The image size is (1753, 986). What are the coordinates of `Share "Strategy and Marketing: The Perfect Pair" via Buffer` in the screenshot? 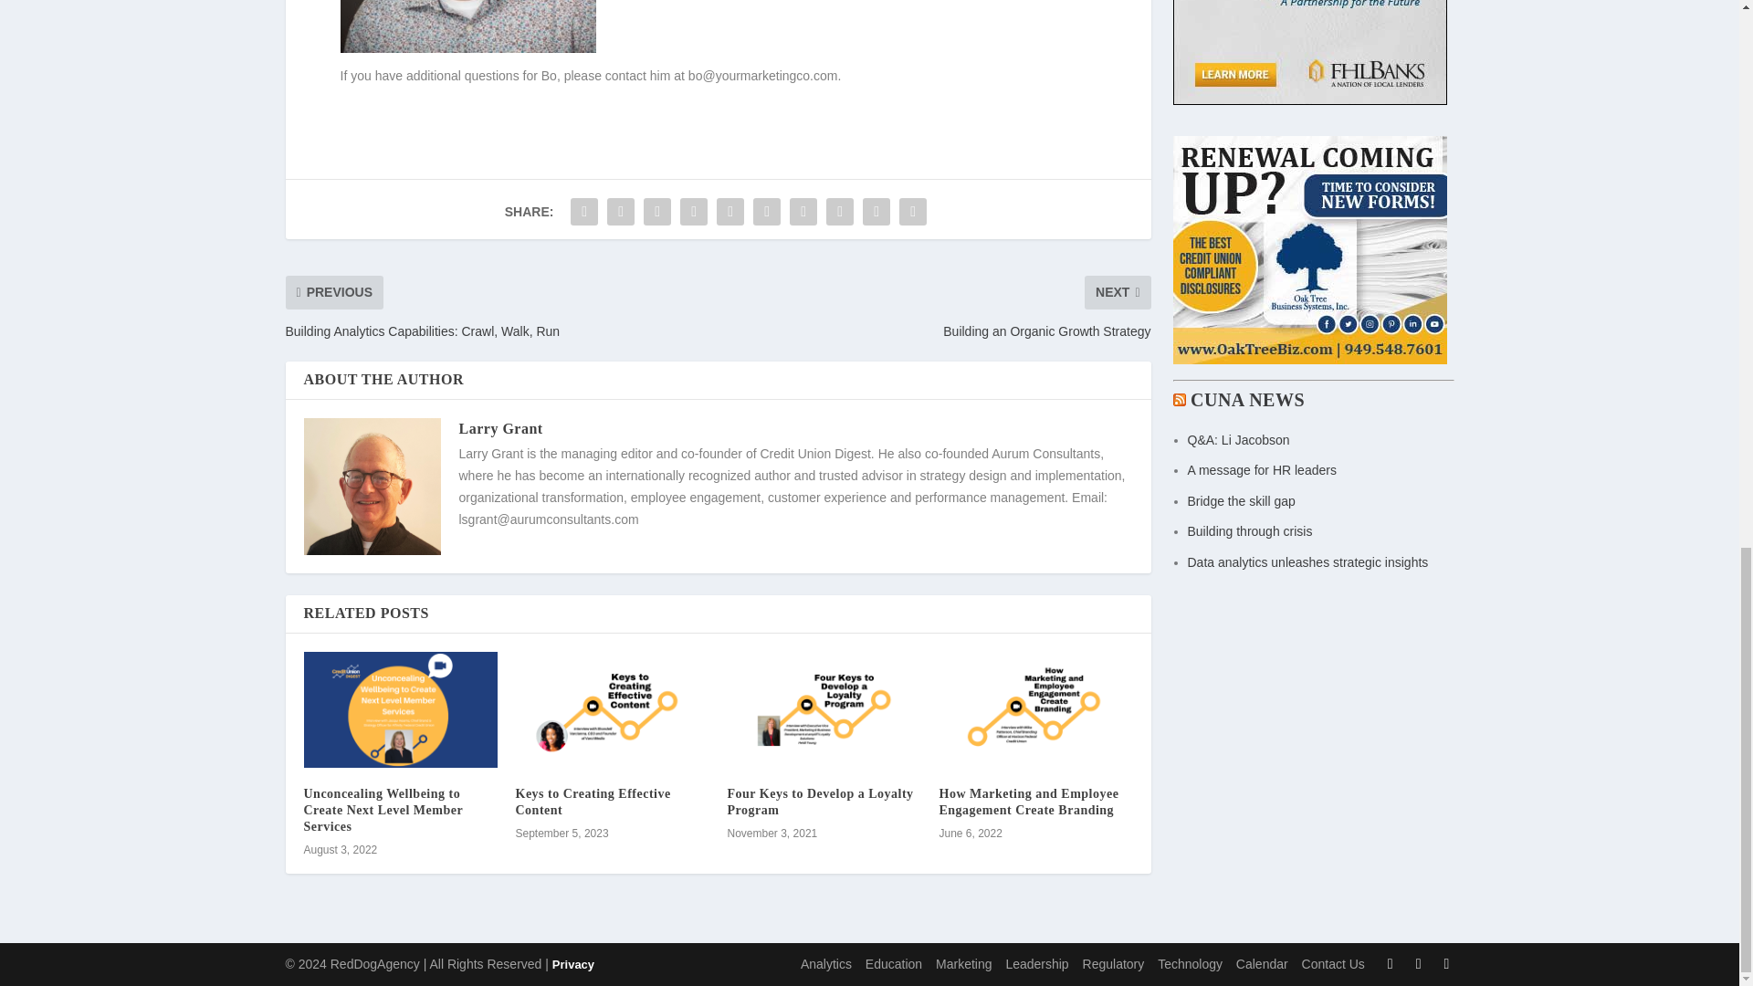 It's located at (803, 211).